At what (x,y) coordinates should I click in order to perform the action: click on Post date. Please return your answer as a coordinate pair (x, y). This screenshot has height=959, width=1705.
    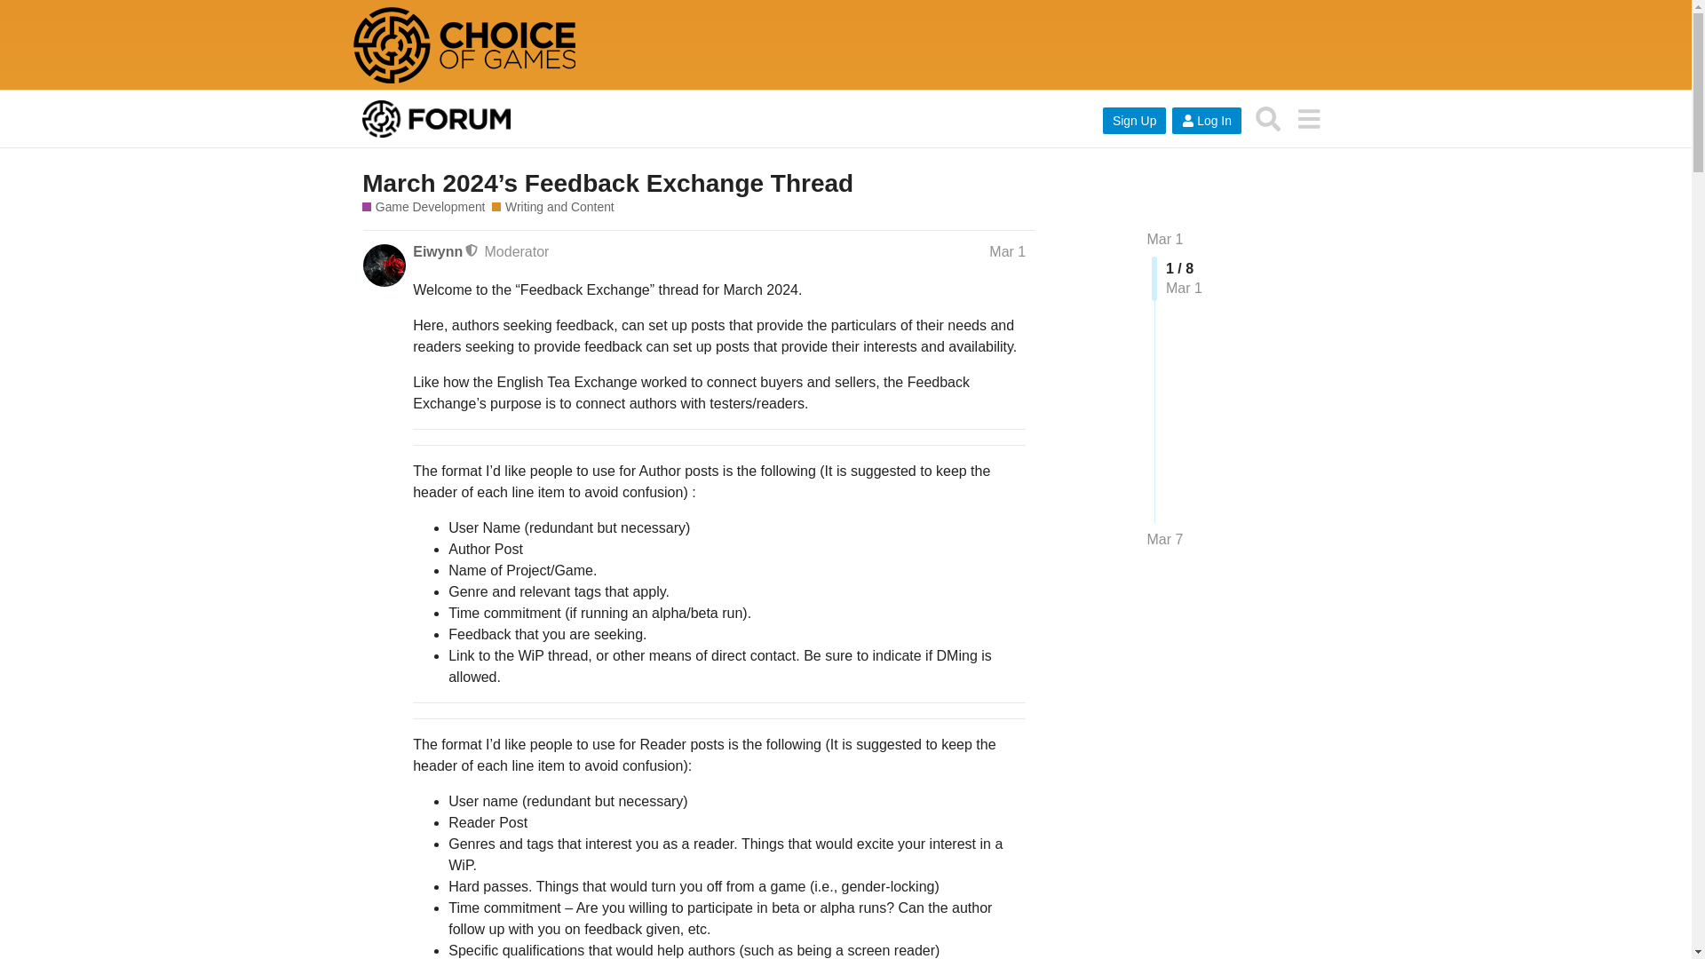
    Looking at the image, I should click on (1007, 251).